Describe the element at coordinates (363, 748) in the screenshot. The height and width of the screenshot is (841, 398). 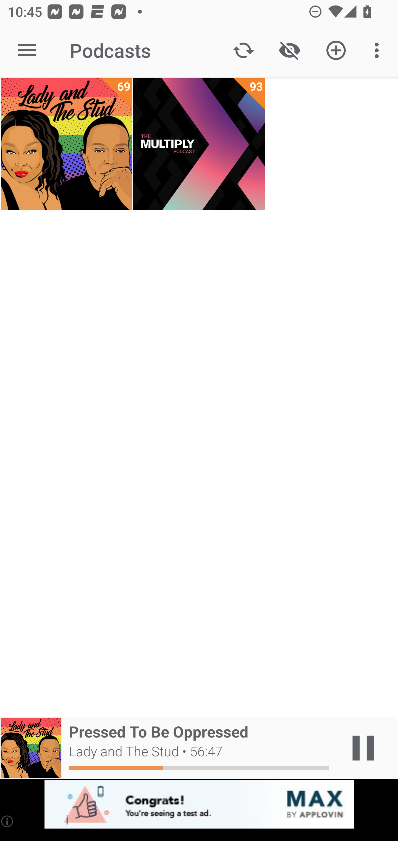
I see `Play / Pause` at that location.